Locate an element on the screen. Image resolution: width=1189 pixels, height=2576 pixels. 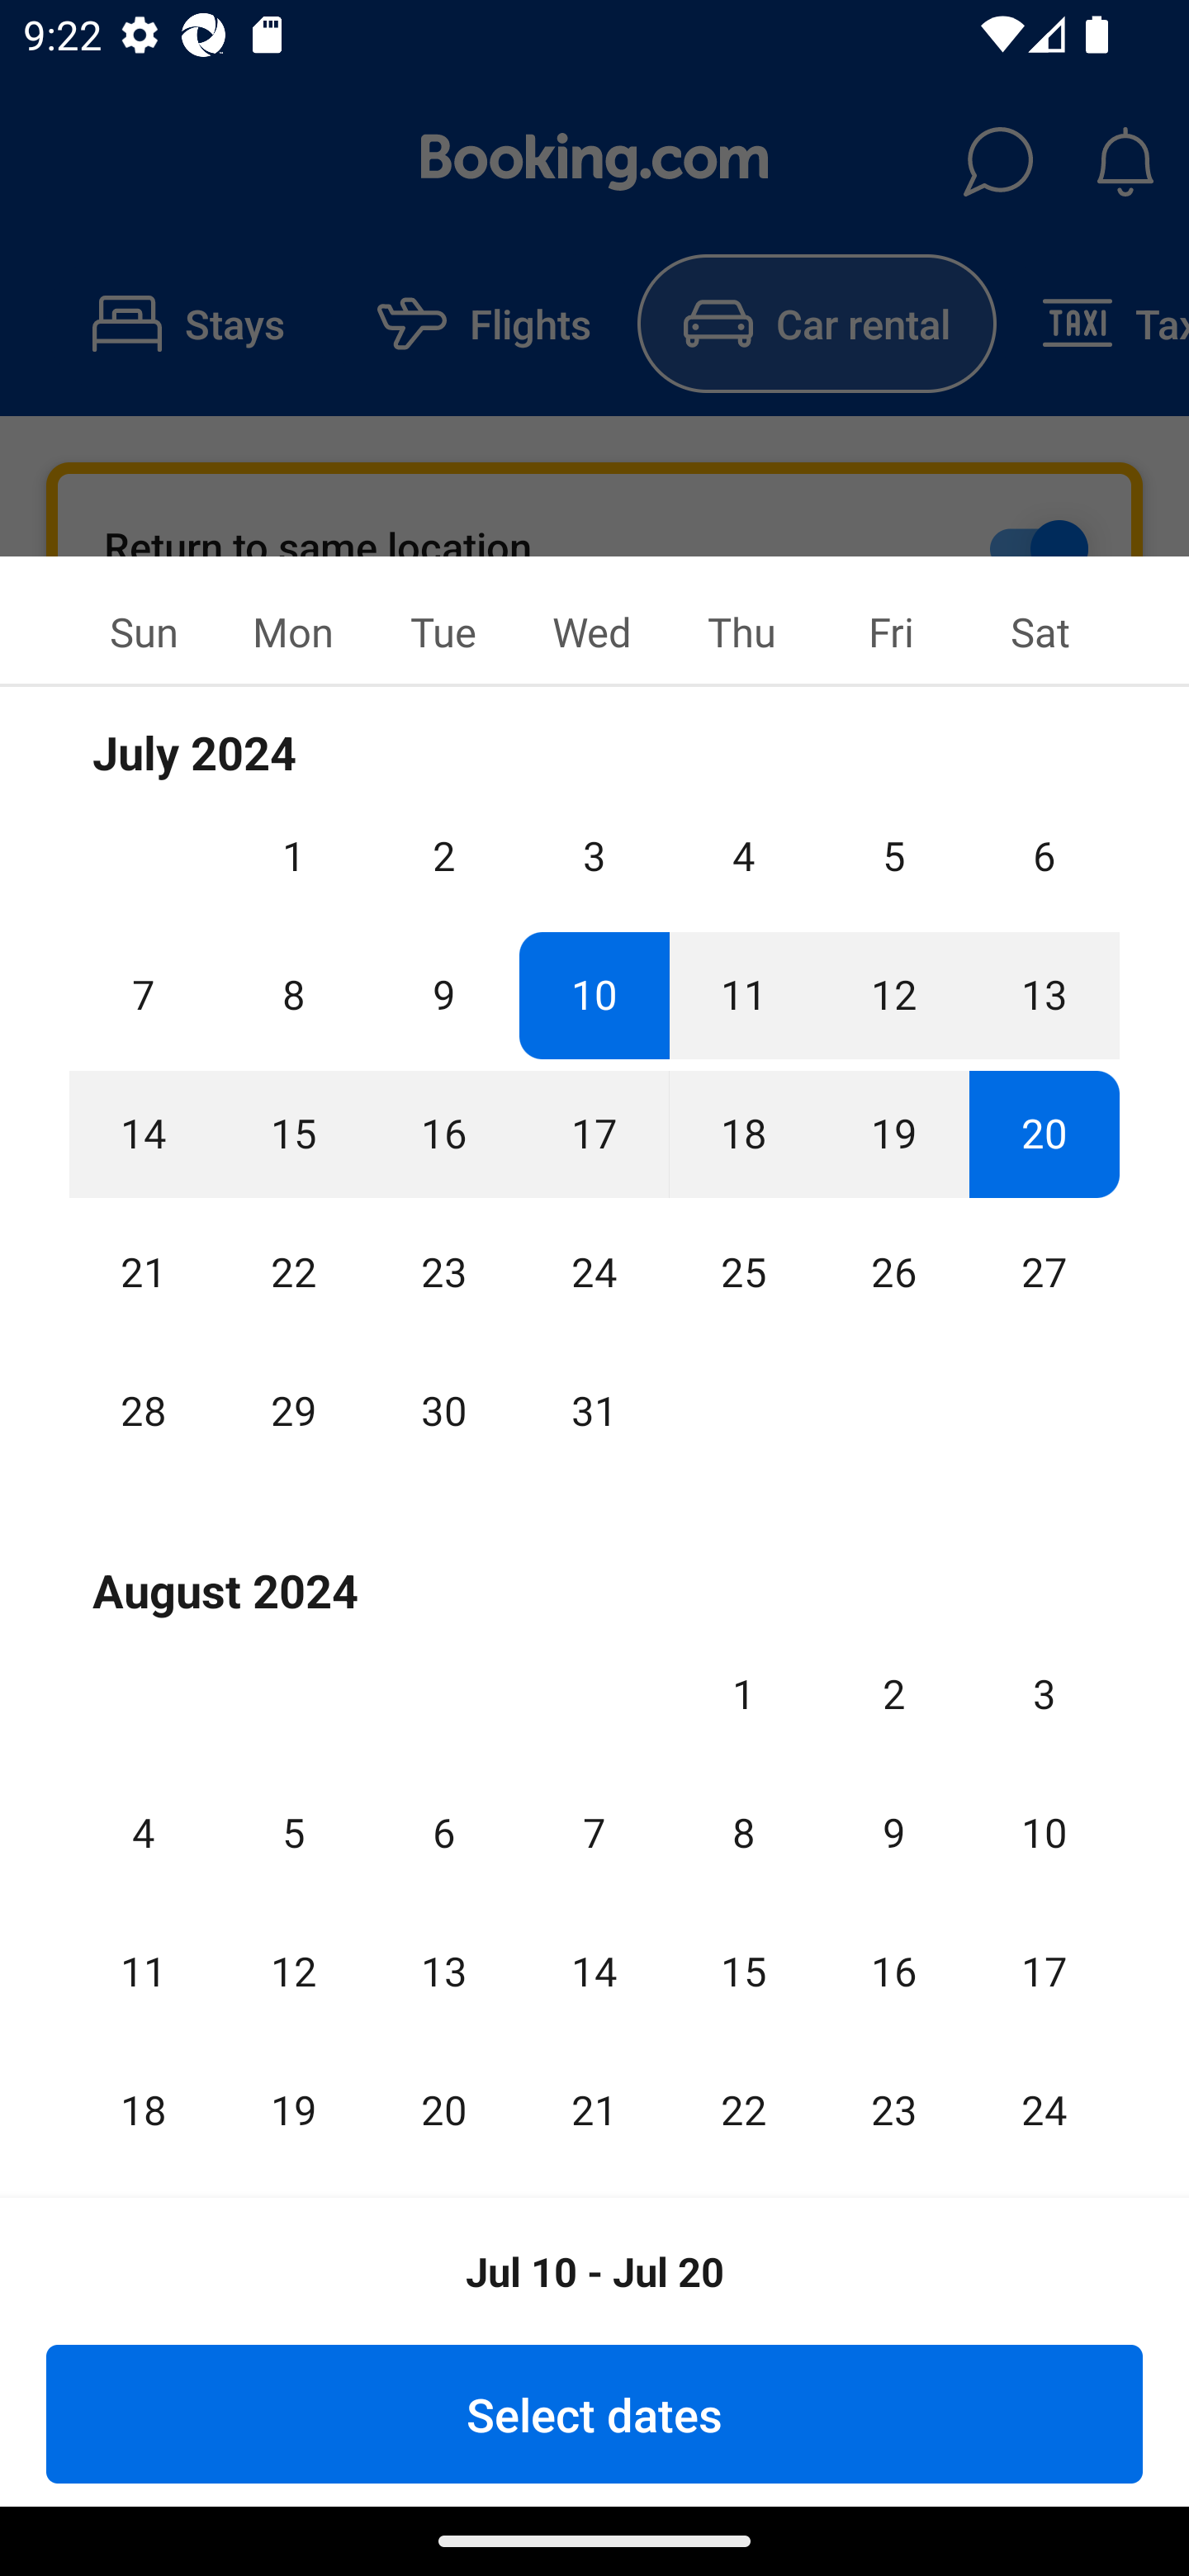
Select dates is located at coordinates (594, 2413).